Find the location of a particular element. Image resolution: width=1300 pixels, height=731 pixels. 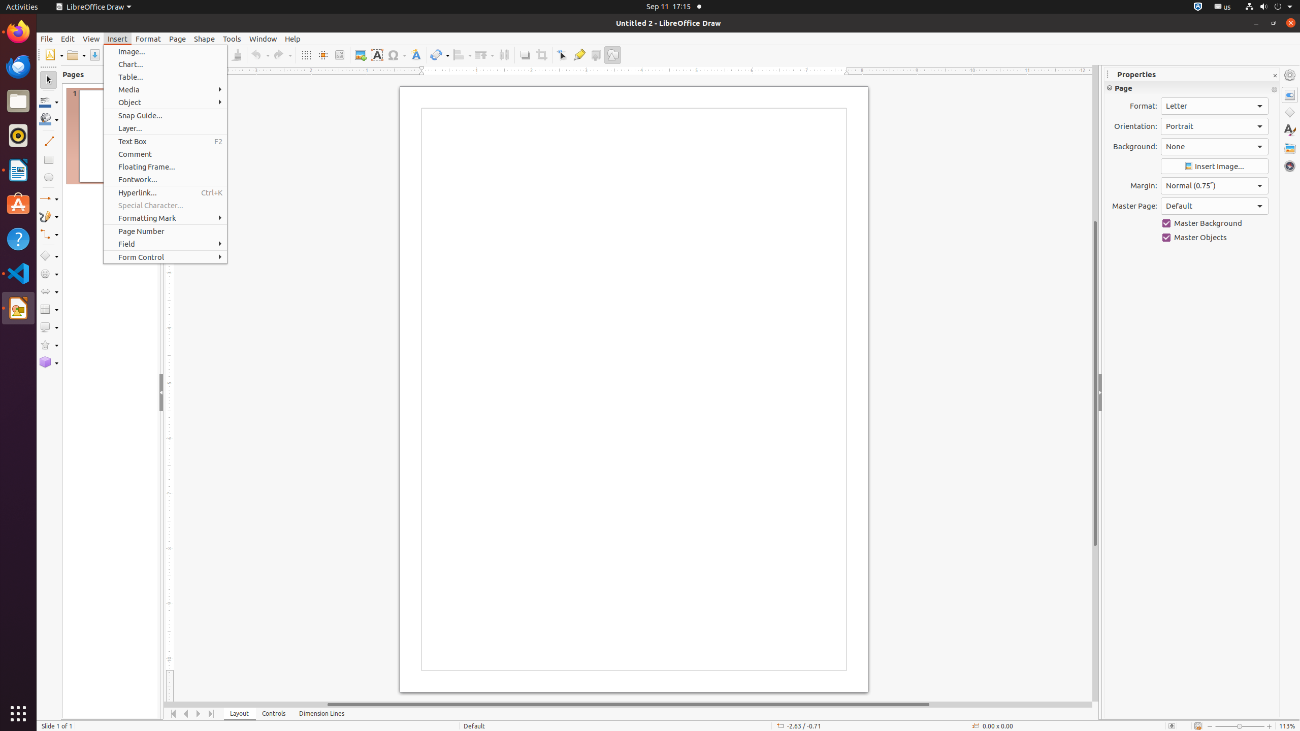

Properties is located at coordinates (1290, 95).